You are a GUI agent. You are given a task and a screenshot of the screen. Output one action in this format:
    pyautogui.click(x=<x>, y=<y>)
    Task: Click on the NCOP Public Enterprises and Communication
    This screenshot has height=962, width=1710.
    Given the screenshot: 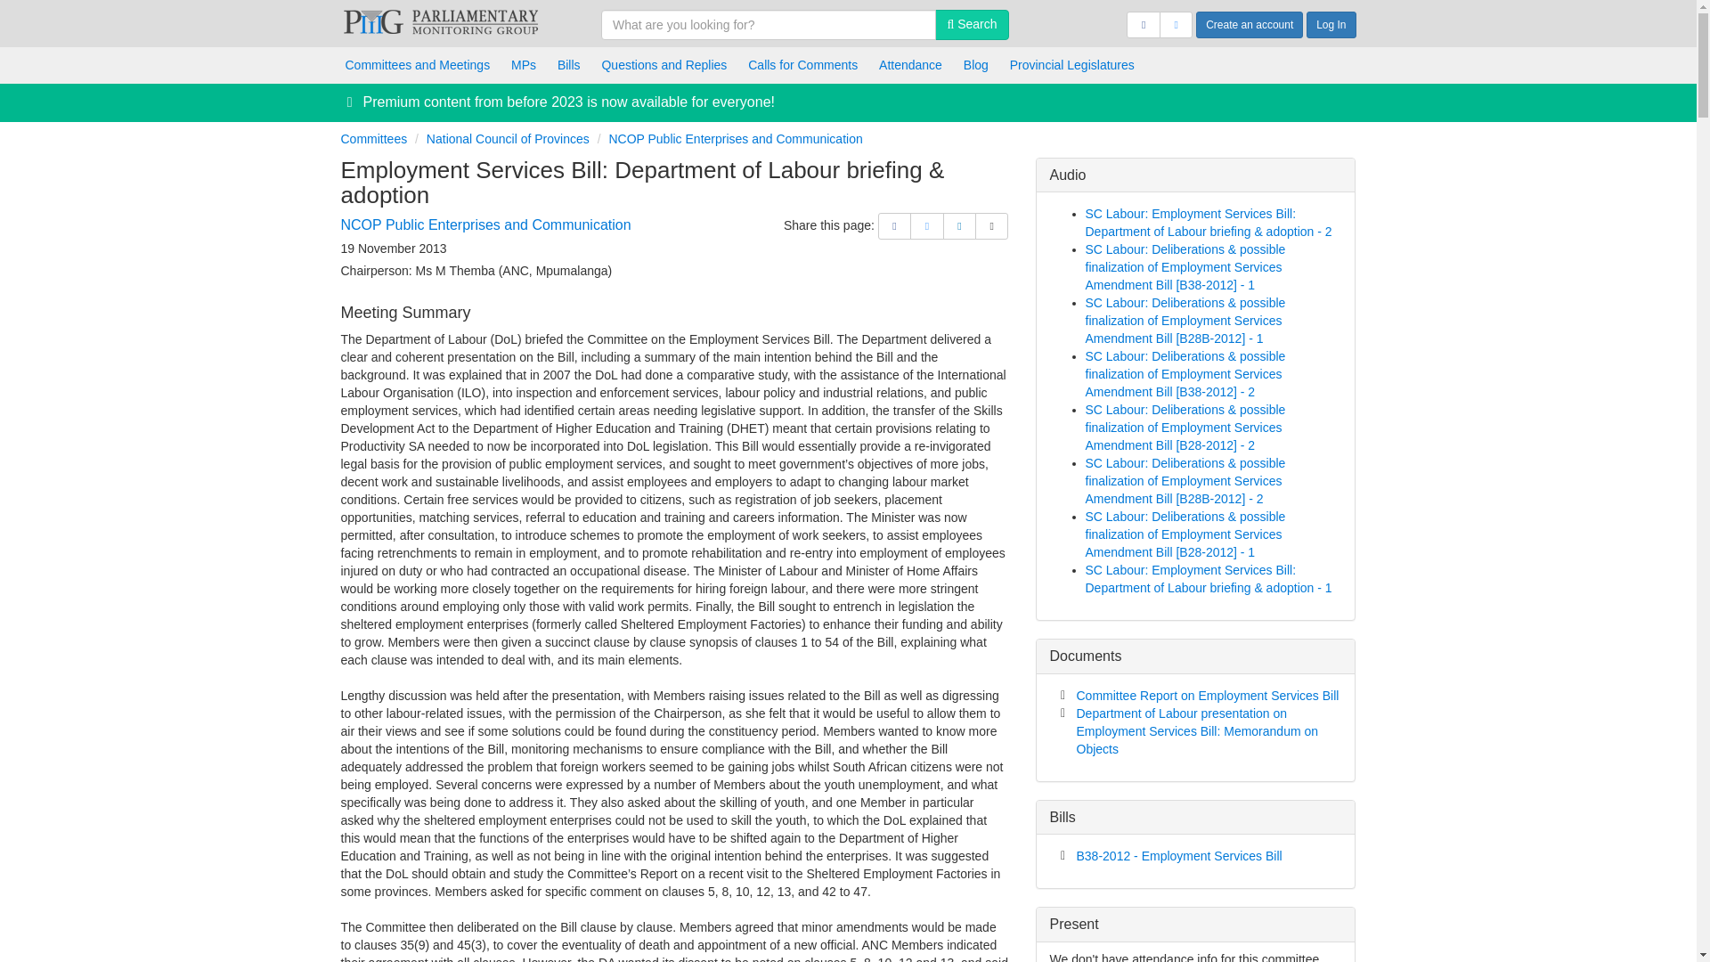 What is the action you would take?
    pyautogui.click(x=485, y=224)
    